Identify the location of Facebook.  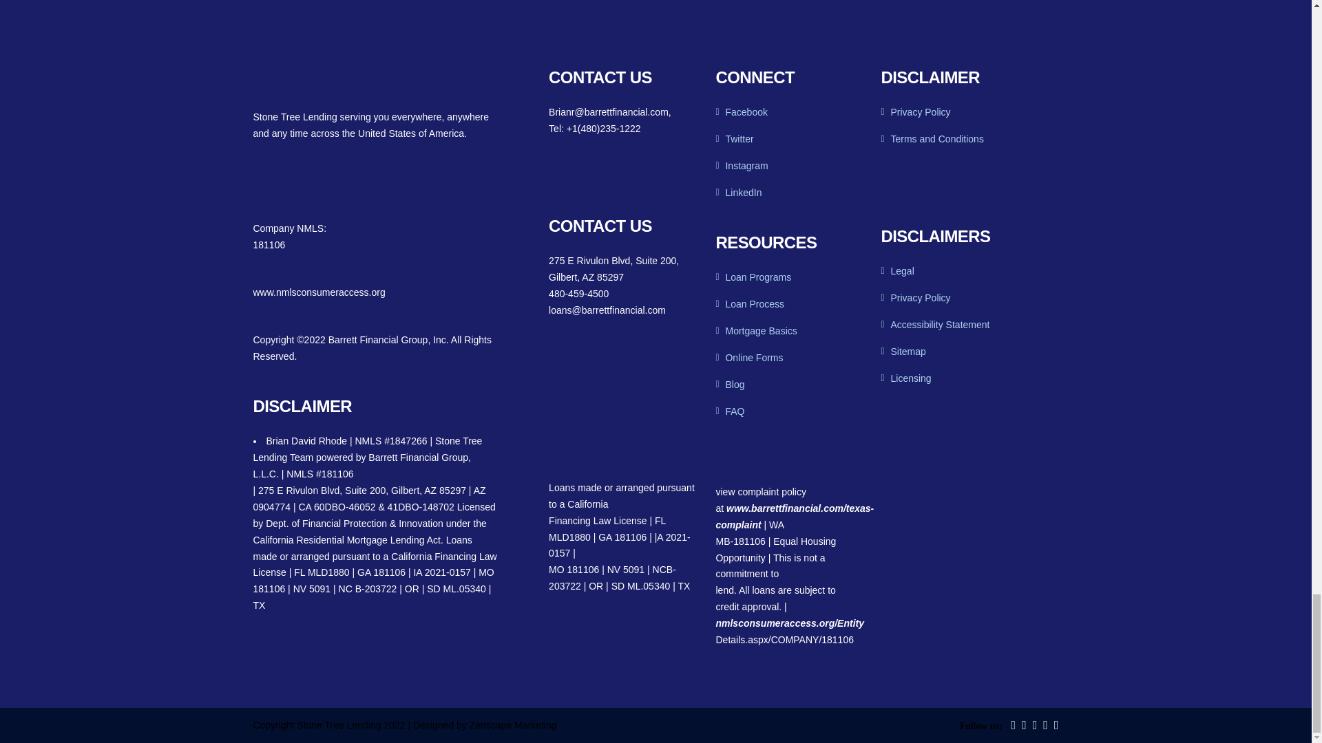
(741, 111).